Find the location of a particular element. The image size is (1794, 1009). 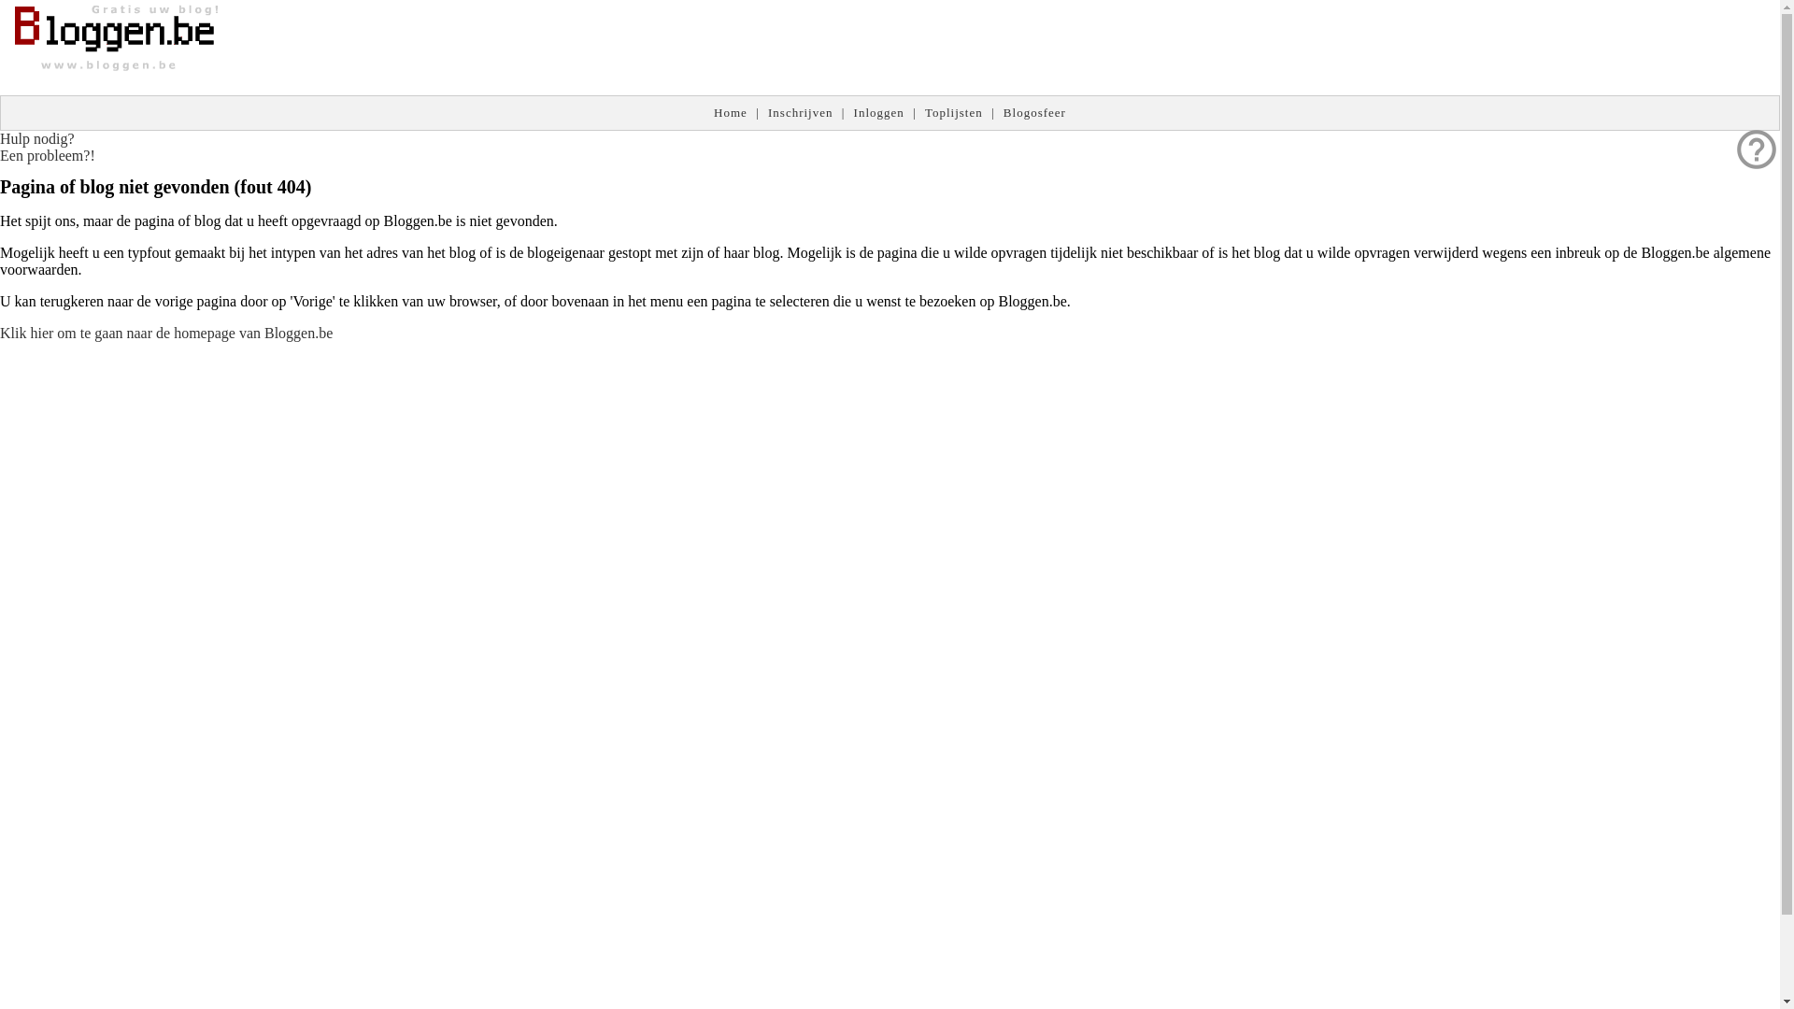

Klik hier om te gaan naar de homepage van Bloggen.be is located at coordinates (166, 333).